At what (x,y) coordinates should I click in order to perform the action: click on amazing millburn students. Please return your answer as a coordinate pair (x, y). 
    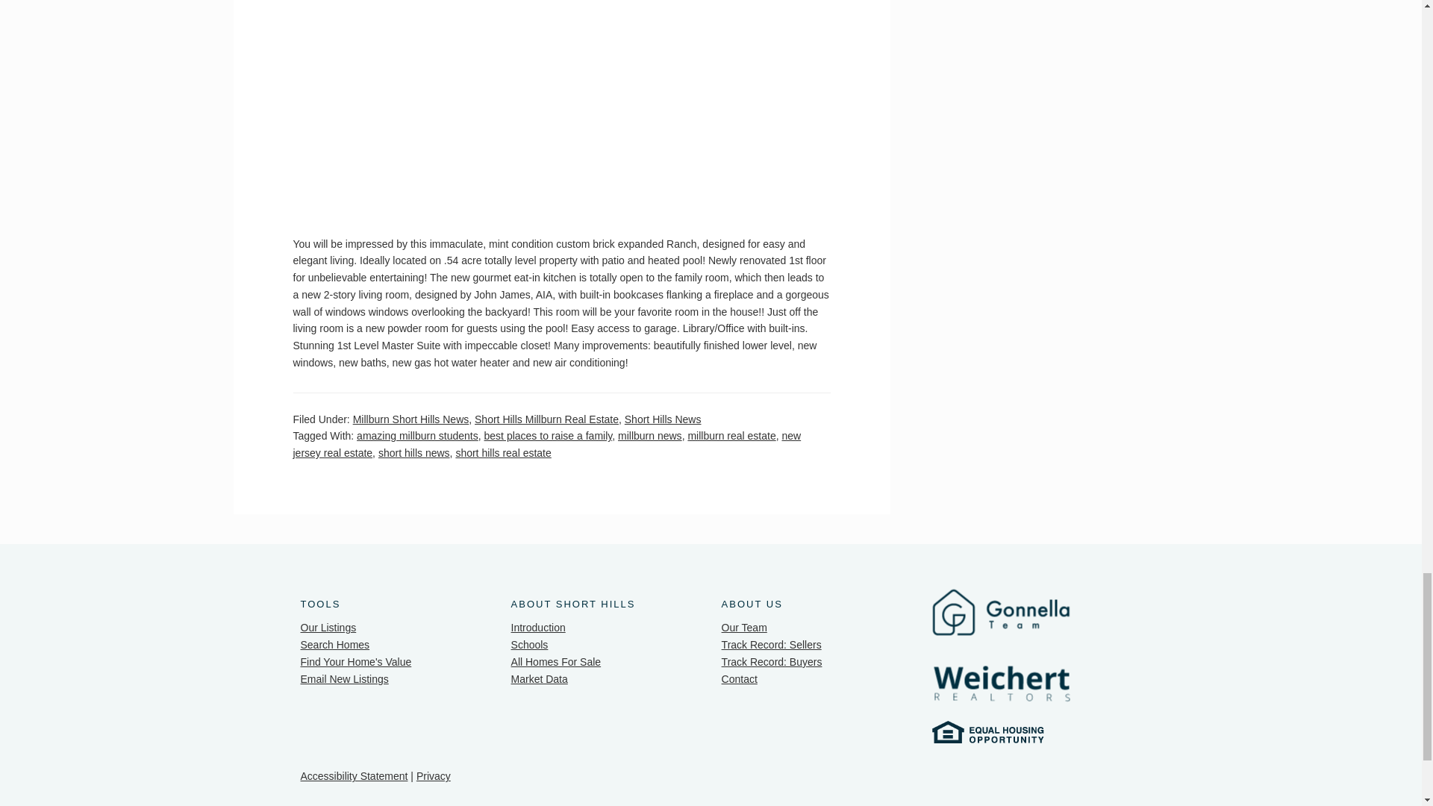
    Looking at the image, I should click on (418, 435).